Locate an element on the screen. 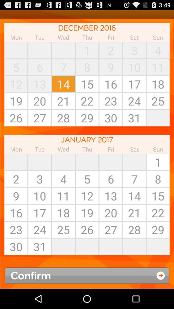 The height and width of the screenshot is (309, 174). choose app above the 2 is located at coordinates (40, 162).